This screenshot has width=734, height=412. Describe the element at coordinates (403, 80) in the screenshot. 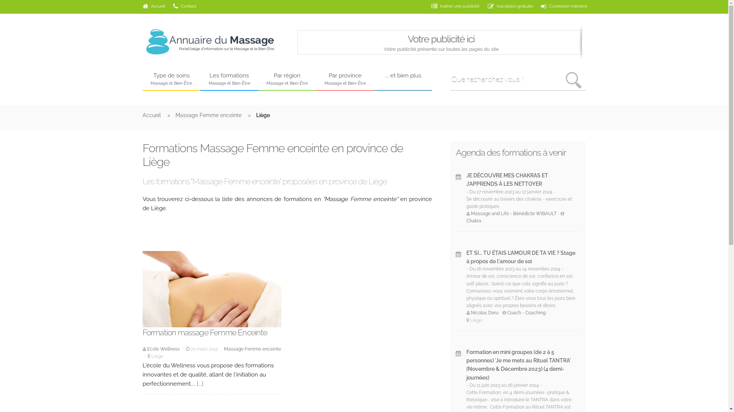

I see `... et bien plus` at that location.